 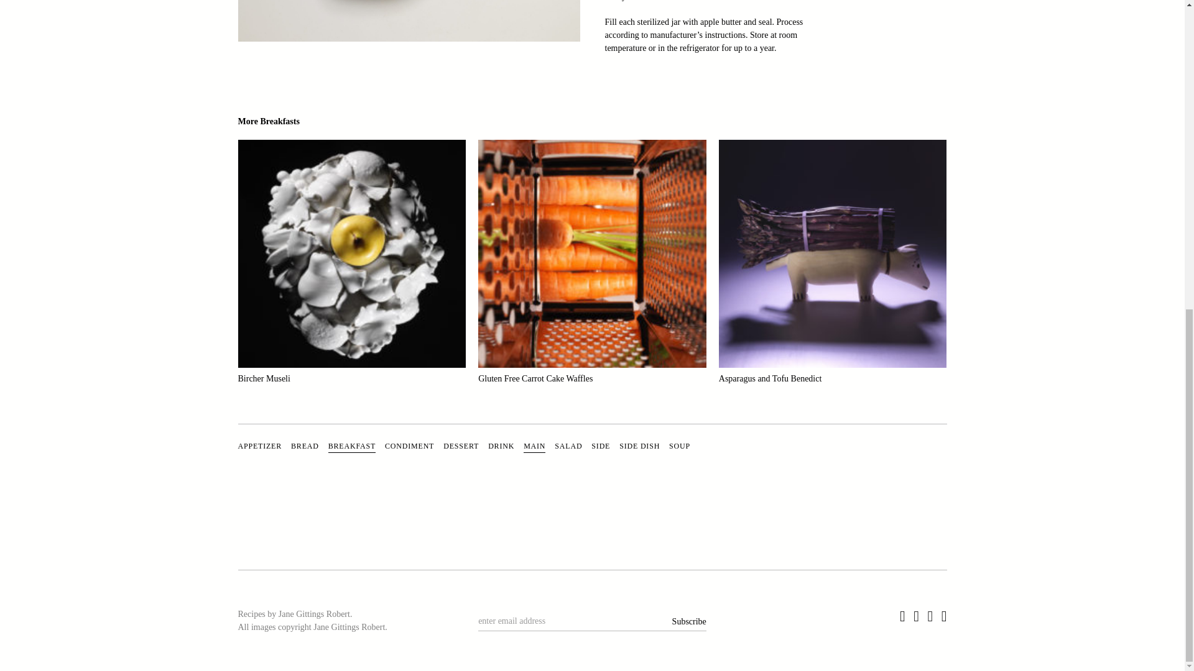 I want to click on APPETIZER, so click(x=260, y=446).